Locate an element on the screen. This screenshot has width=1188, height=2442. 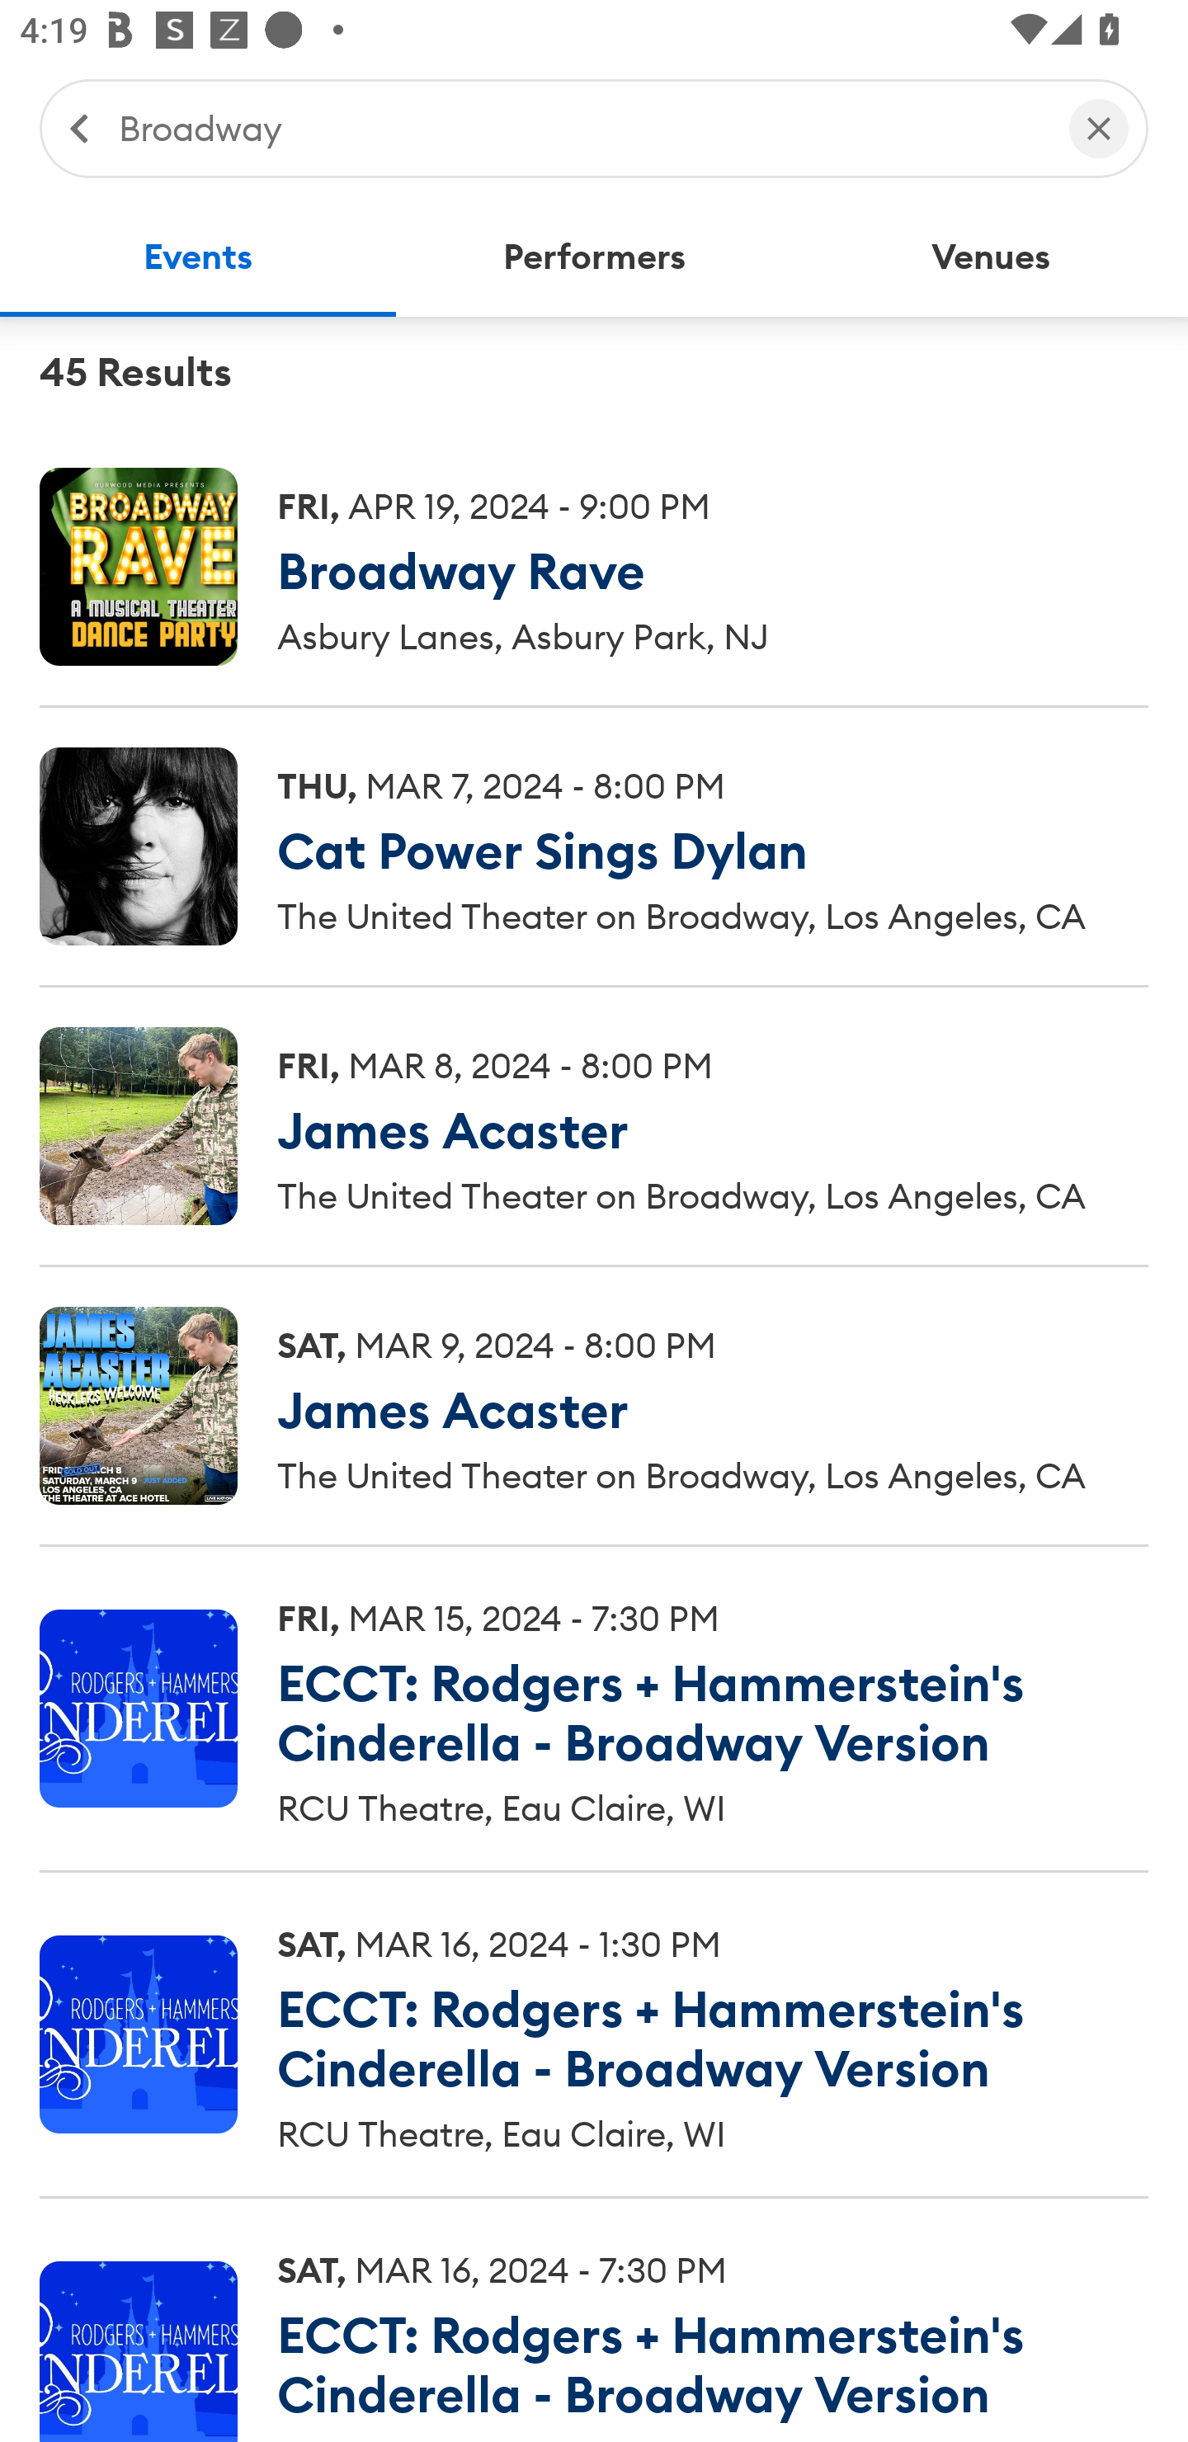
Clear Search is located at coordinates (1099, 127).